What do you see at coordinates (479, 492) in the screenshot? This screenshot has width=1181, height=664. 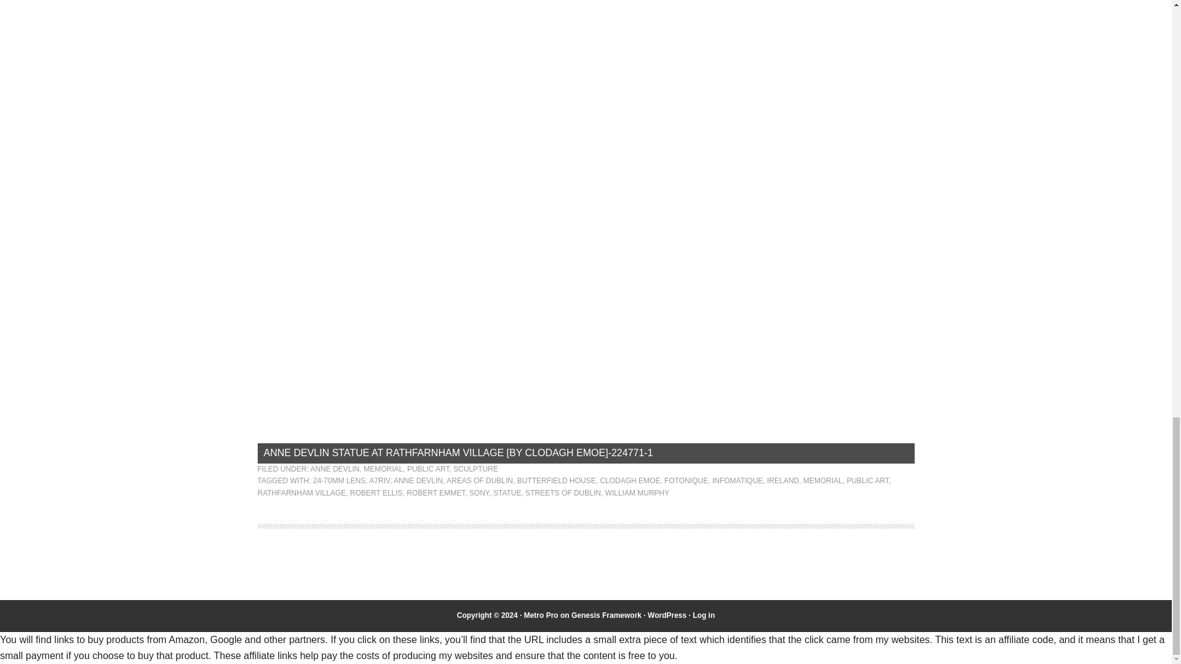 I see `SONY` at bounding box center [479, 492].